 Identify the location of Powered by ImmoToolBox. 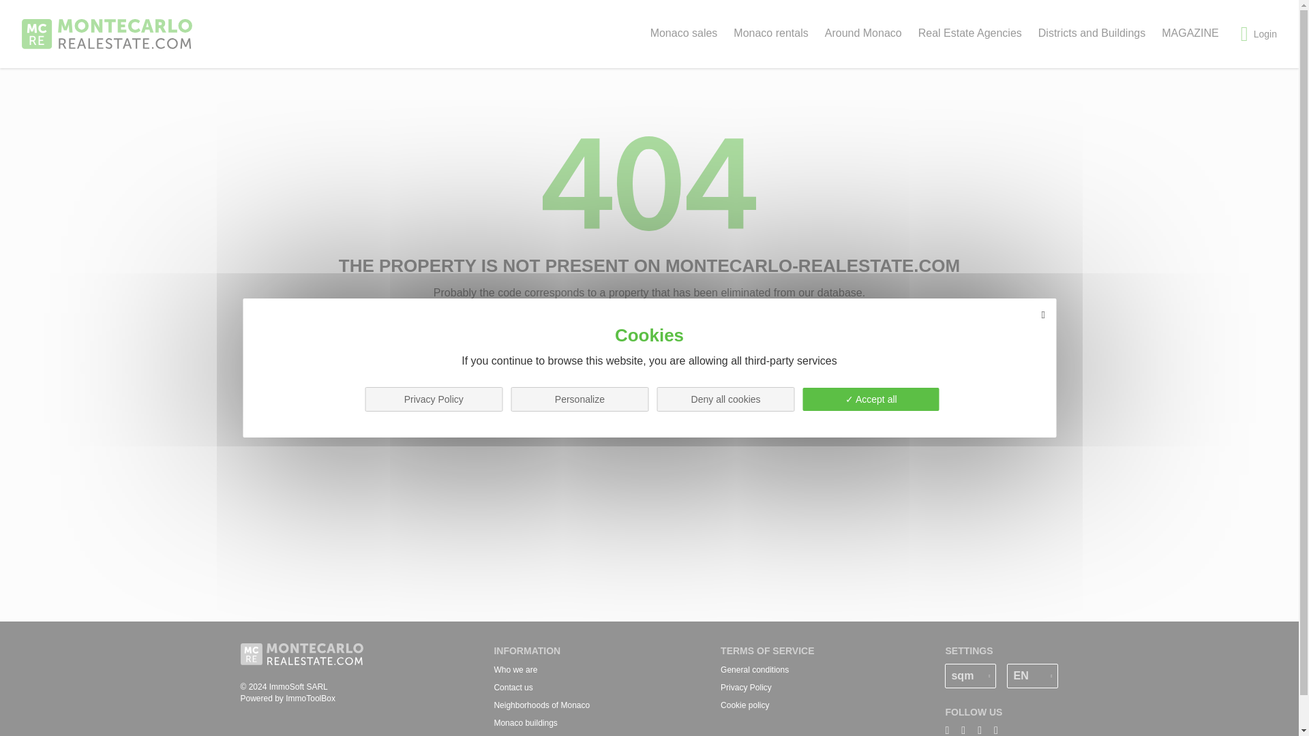
(301, 699).